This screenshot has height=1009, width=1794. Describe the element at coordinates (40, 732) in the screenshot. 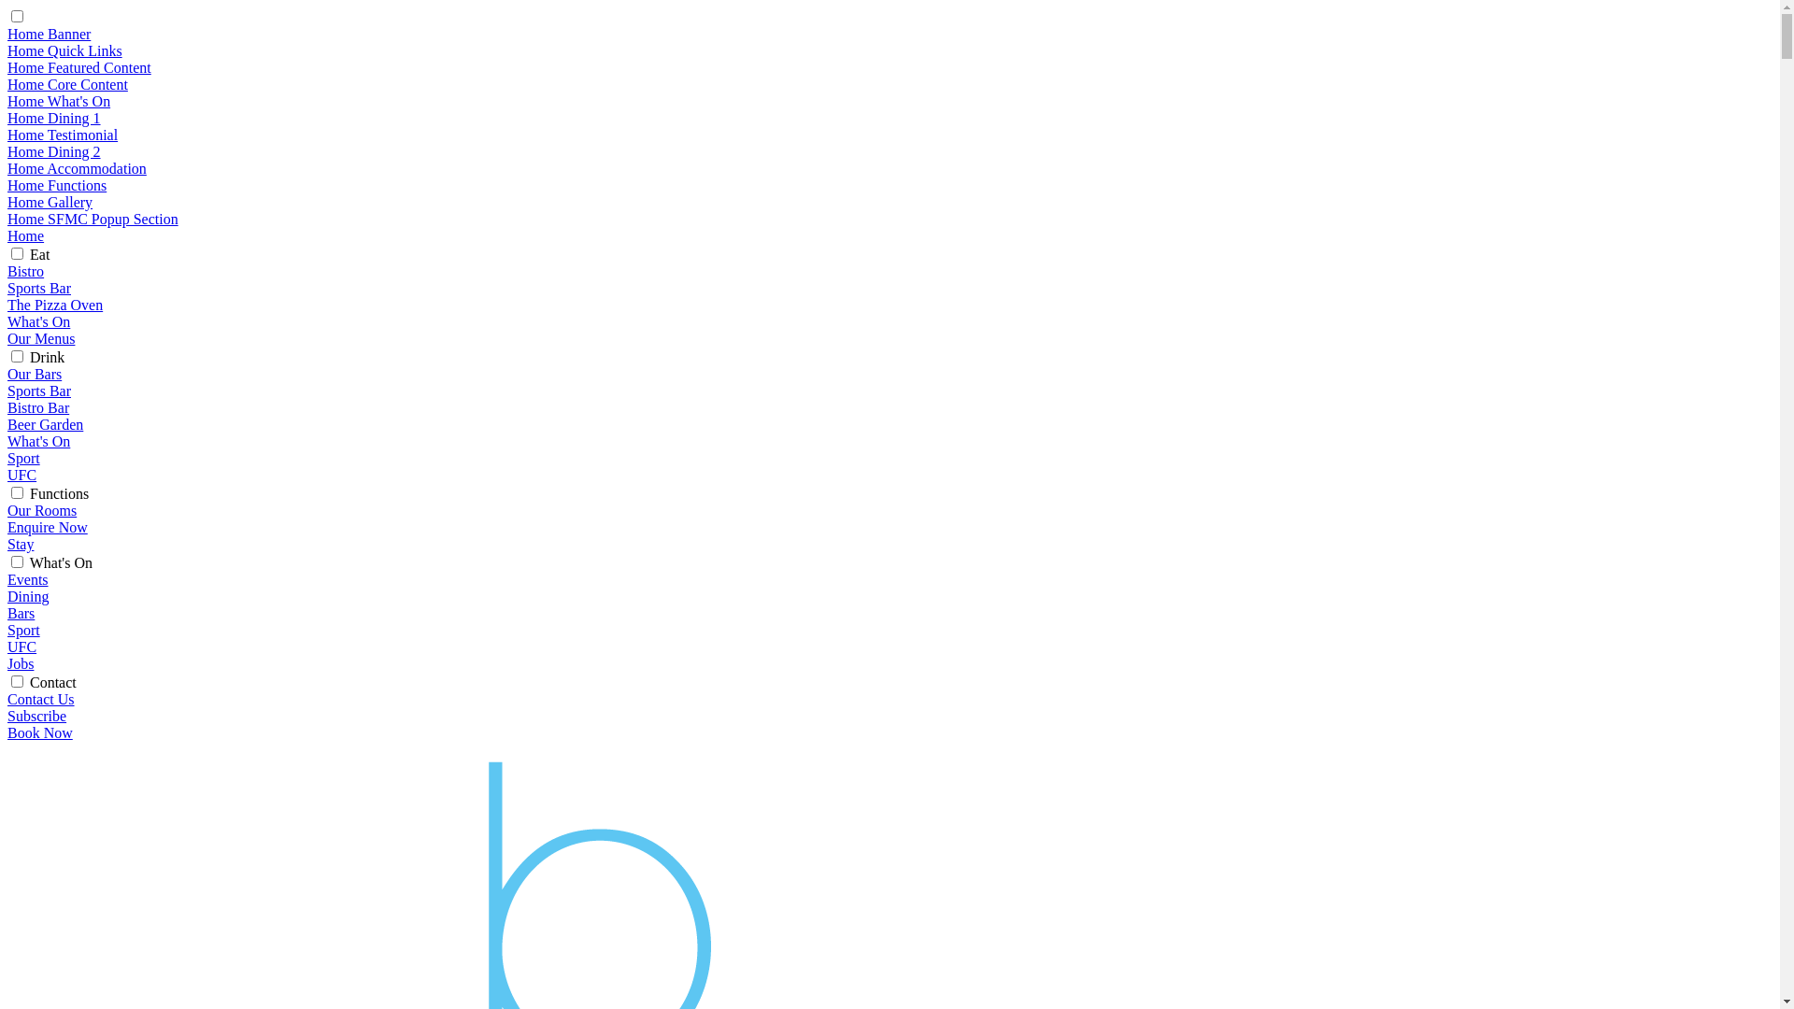

I see `Book Now` at that location.